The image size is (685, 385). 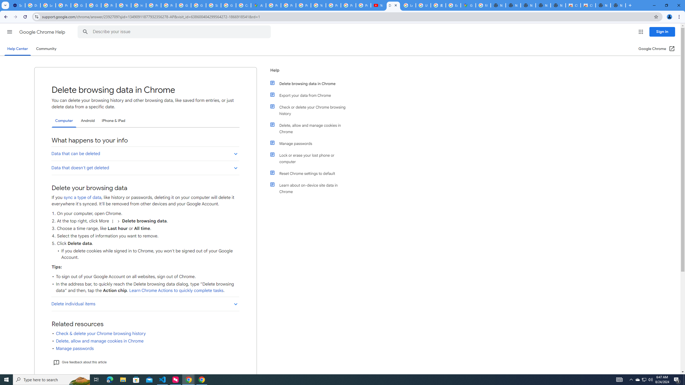 What do you see at coordinates (43, 32) in the screenshot?
I see `Google Chrome Help` at bounding box center [43, 32].